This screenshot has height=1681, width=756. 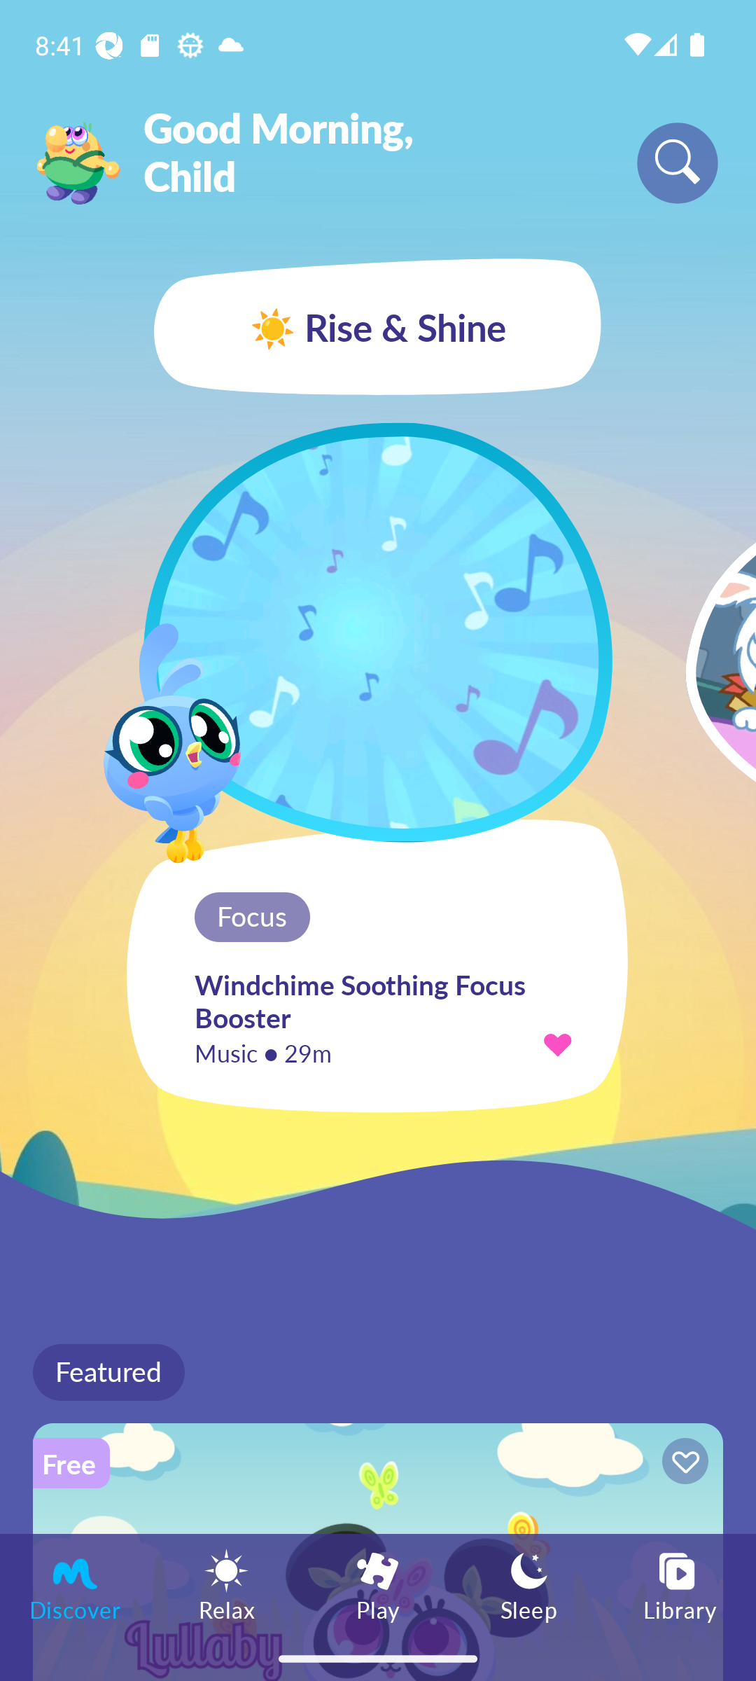 What do you see at coordinates (378, 1584) in the screenshot?
I see `Play` at bounding box center [378, 1584].